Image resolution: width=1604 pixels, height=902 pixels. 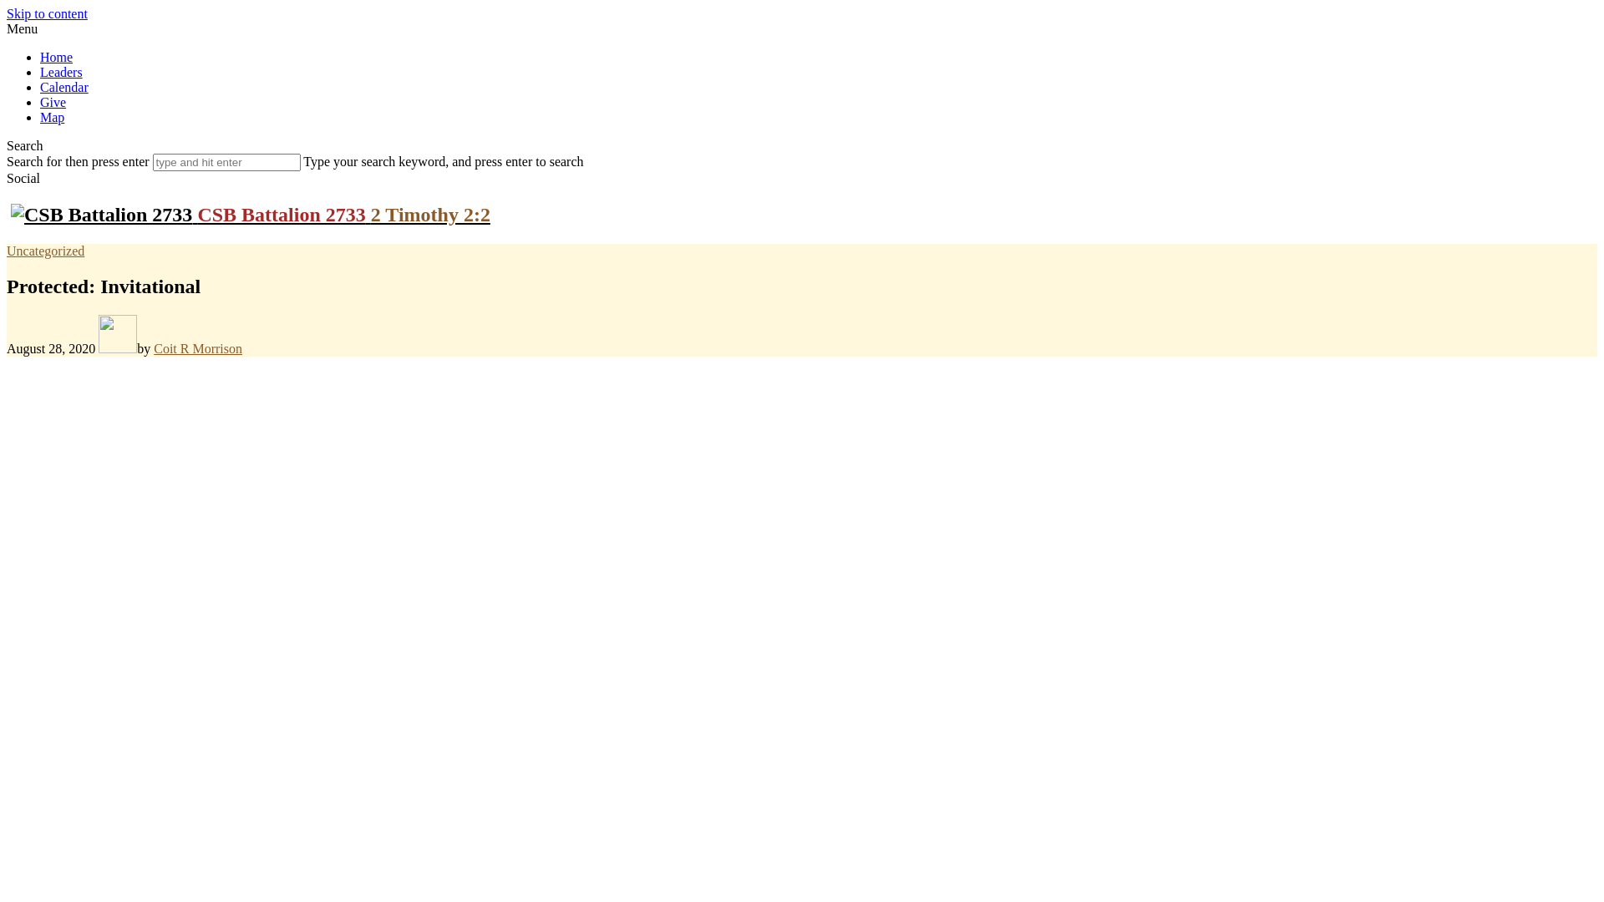 I want to click on CSB Battalion 2733 2 Timothy 2:2, so click(x=251, y=215).